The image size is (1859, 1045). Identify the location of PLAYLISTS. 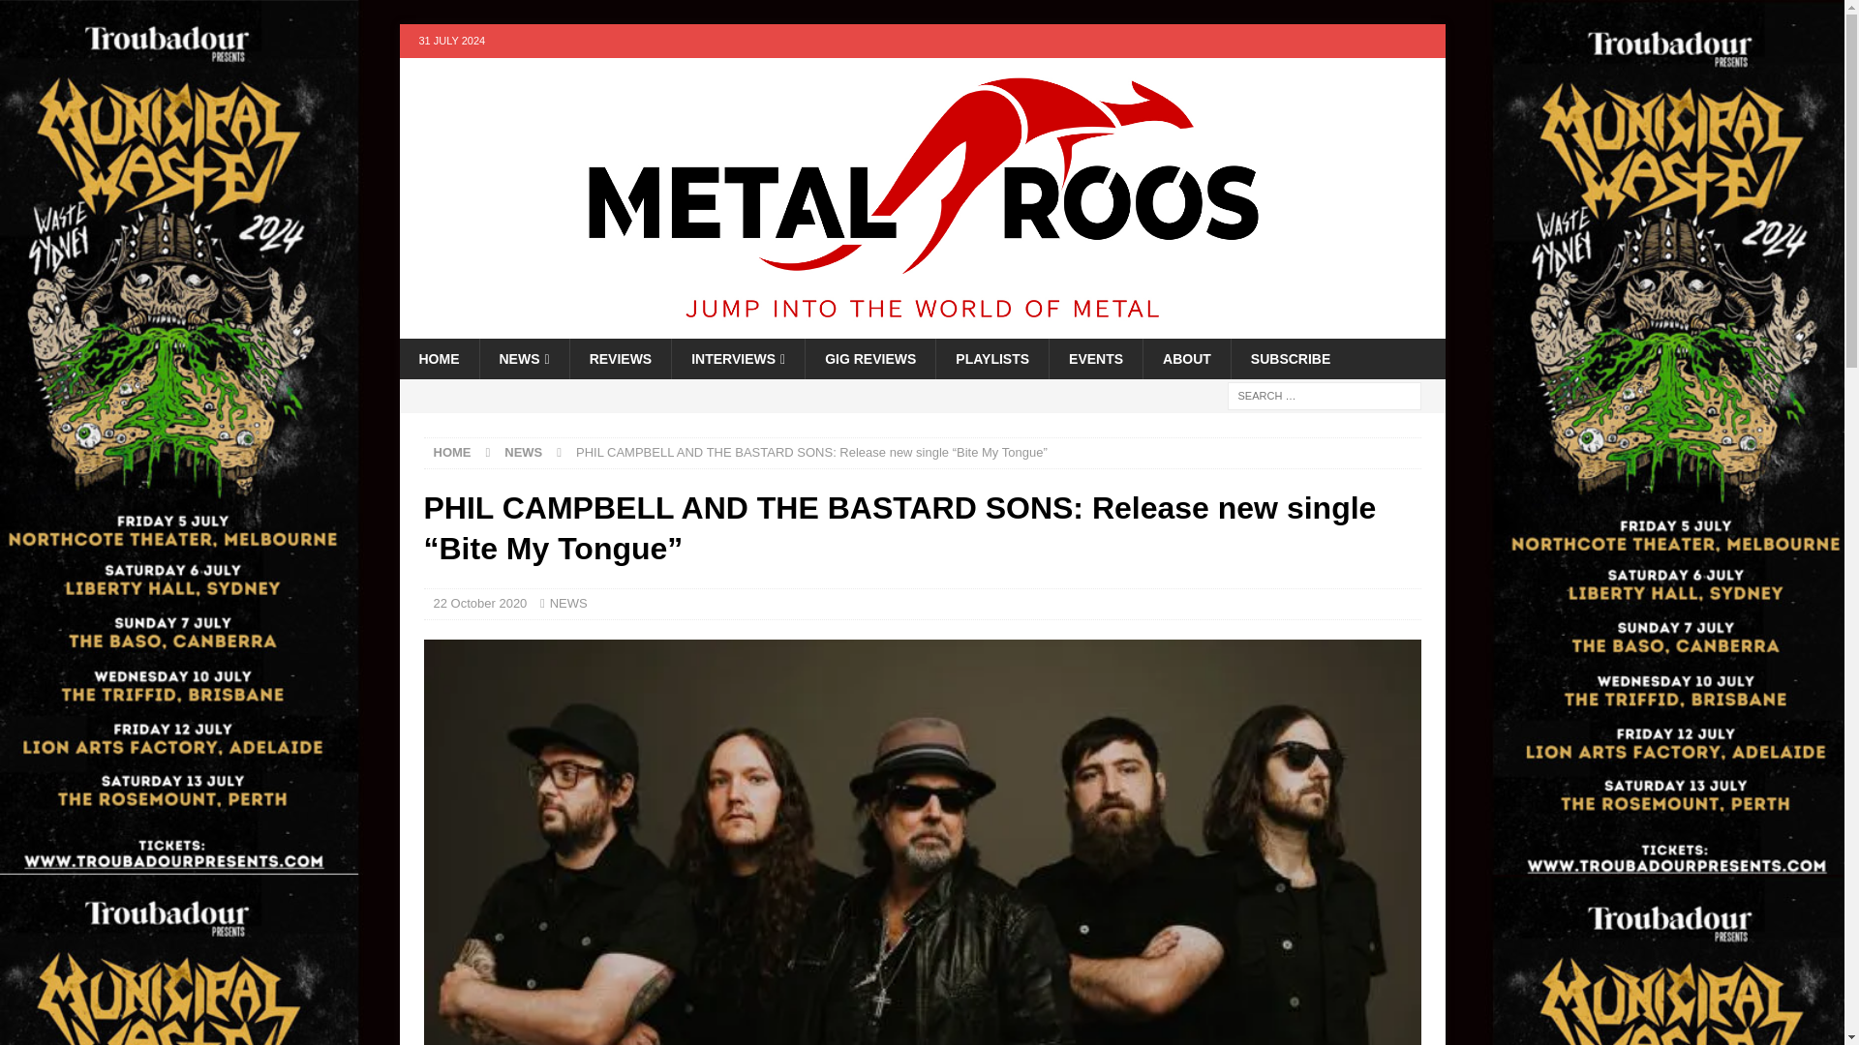
(991, 358).